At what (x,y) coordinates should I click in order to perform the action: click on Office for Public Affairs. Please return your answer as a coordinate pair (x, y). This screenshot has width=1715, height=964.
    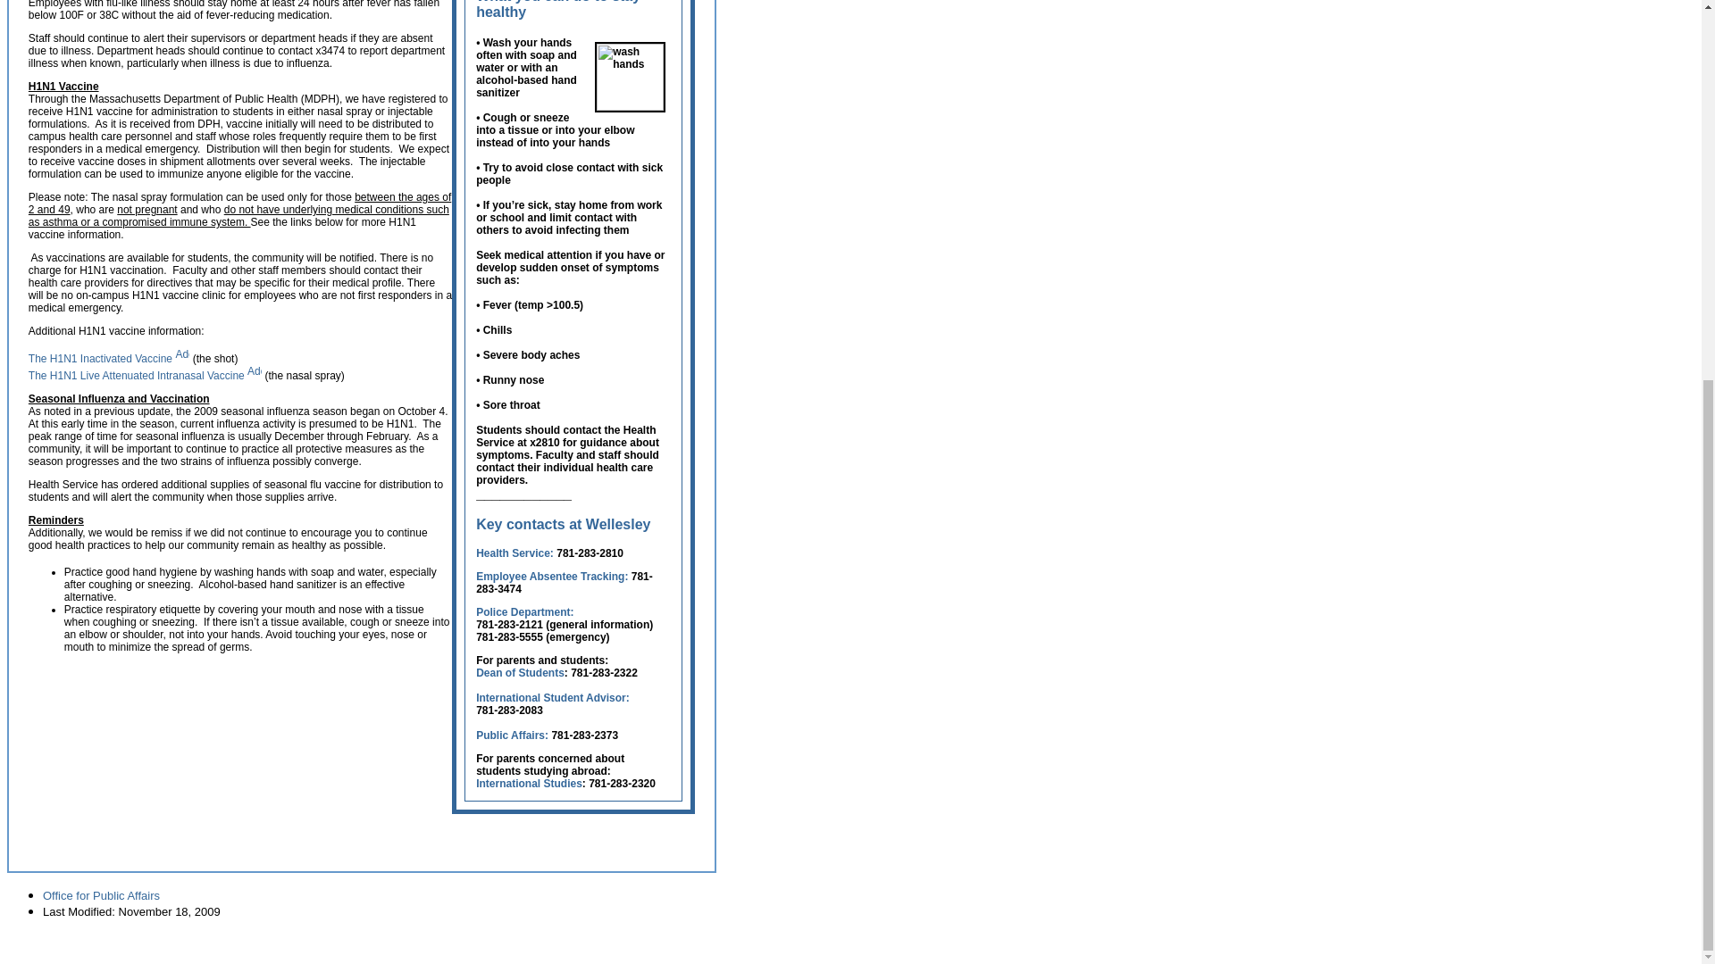
    Looking at the image, I should click on (101, 894).